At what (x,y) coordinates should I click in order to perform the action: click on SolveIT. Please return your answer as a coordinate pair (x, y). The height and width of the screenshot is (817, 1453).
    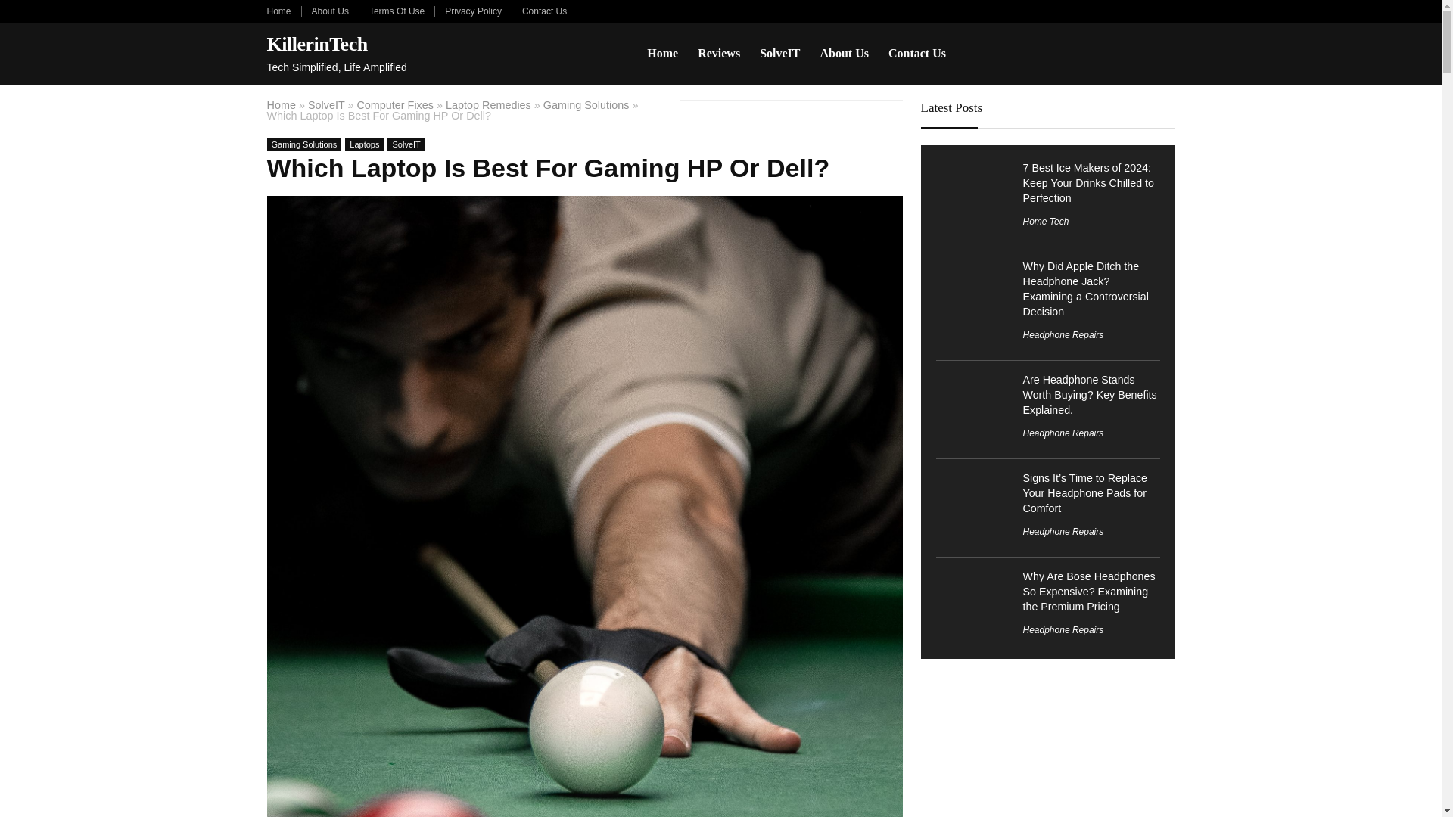
    Looking at the image, I should click on (327, 104).